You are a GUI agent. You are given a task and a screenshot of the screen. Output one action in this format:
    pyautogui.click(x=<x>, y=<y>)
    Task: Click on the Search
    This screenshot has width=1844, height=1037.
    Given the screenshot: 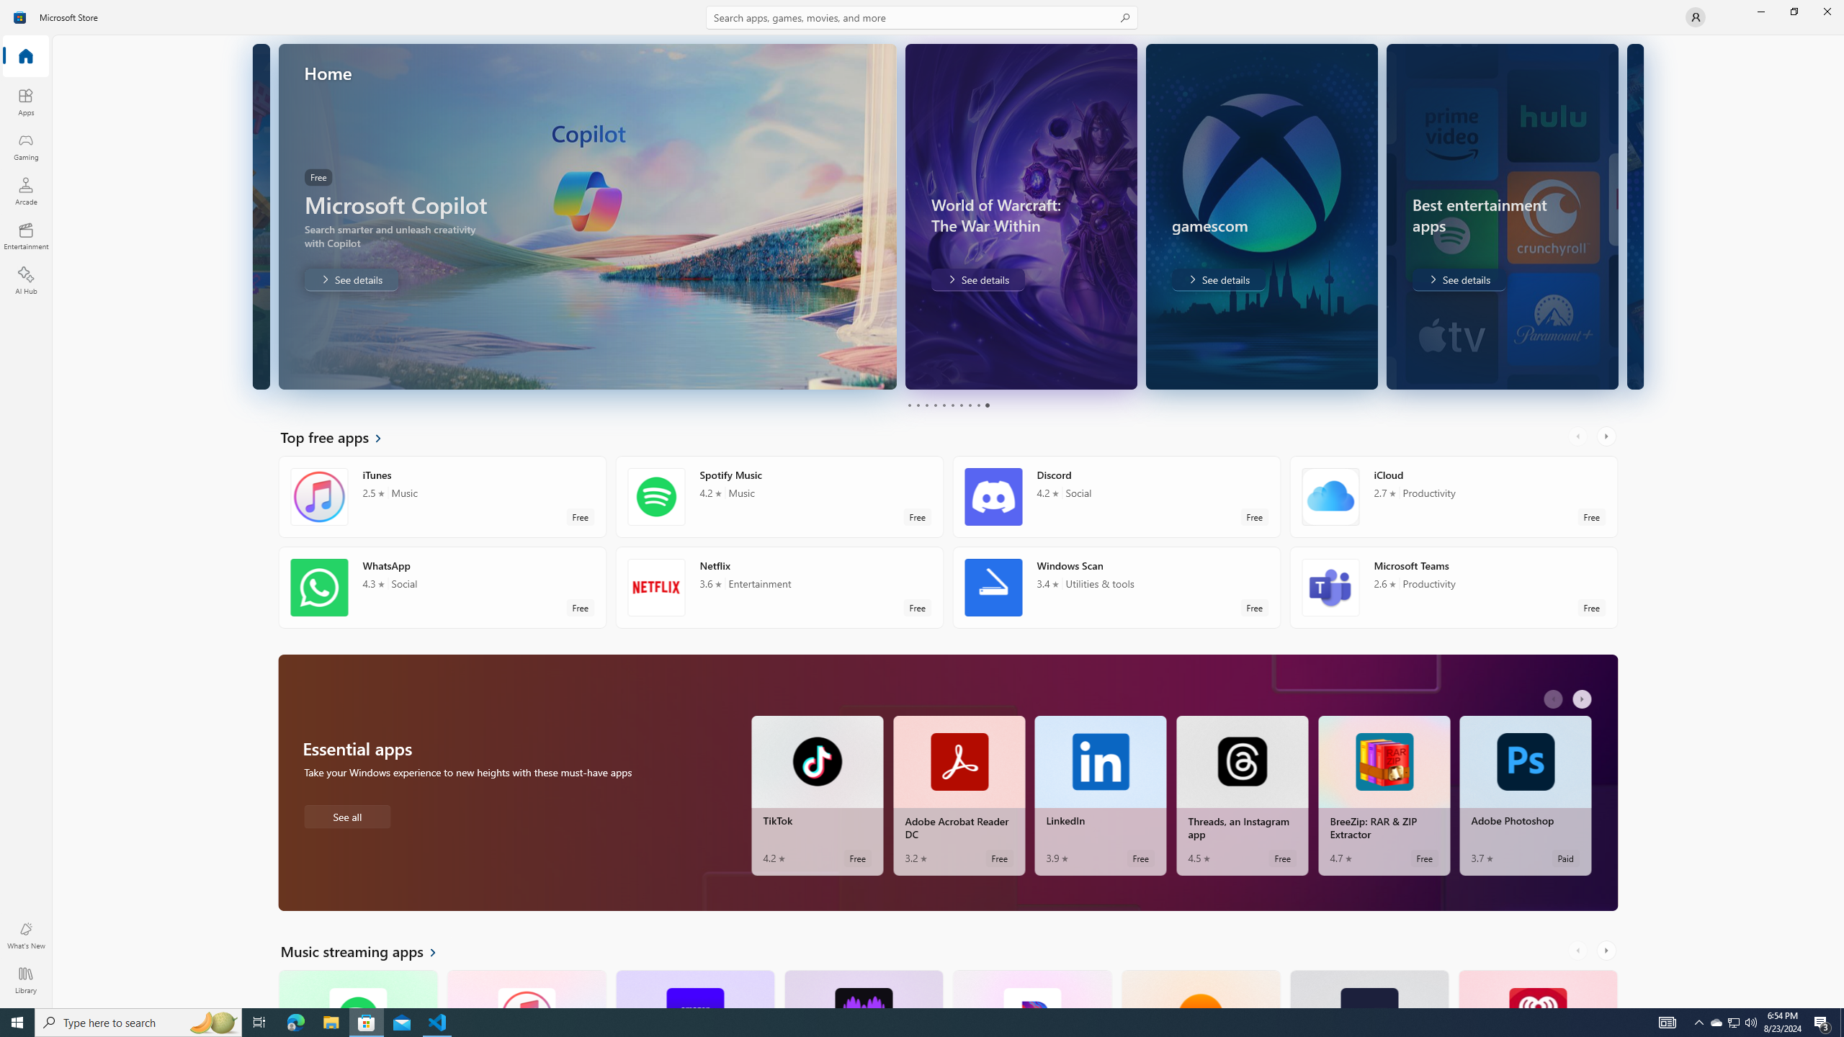 What is the action you would take?
    pyautogui.click(x=922, y=17)
    